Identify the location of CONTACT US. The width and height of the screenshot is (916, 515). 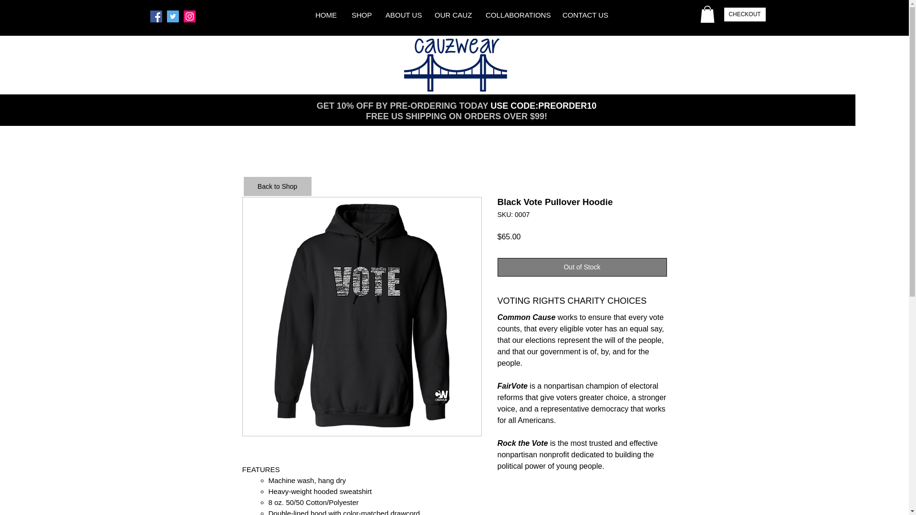
(585, 15).